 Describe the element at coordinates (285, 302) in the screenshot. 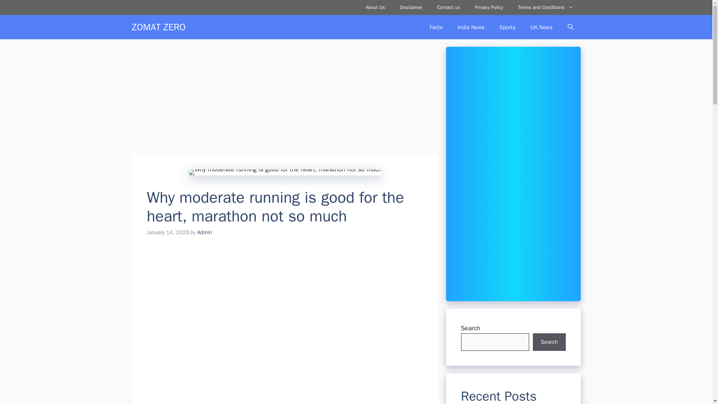

I see `Advertisement` at that location.